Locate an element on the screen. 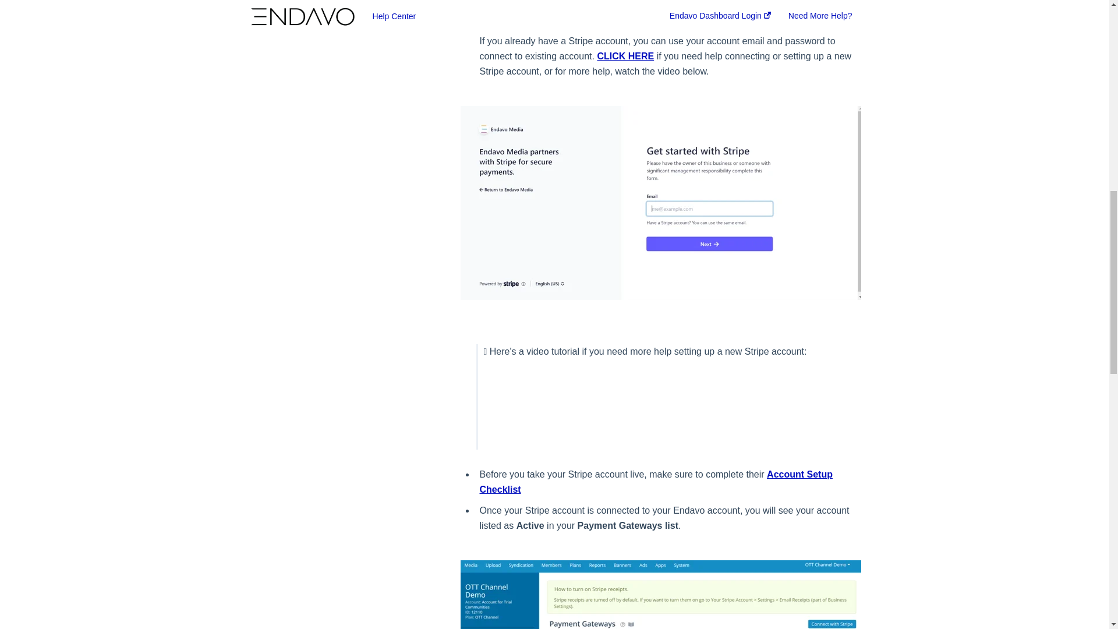 Image resolution: width=1118 pixels, height=629 pixels. CLICK HERE is located at coordinates (625, 56).